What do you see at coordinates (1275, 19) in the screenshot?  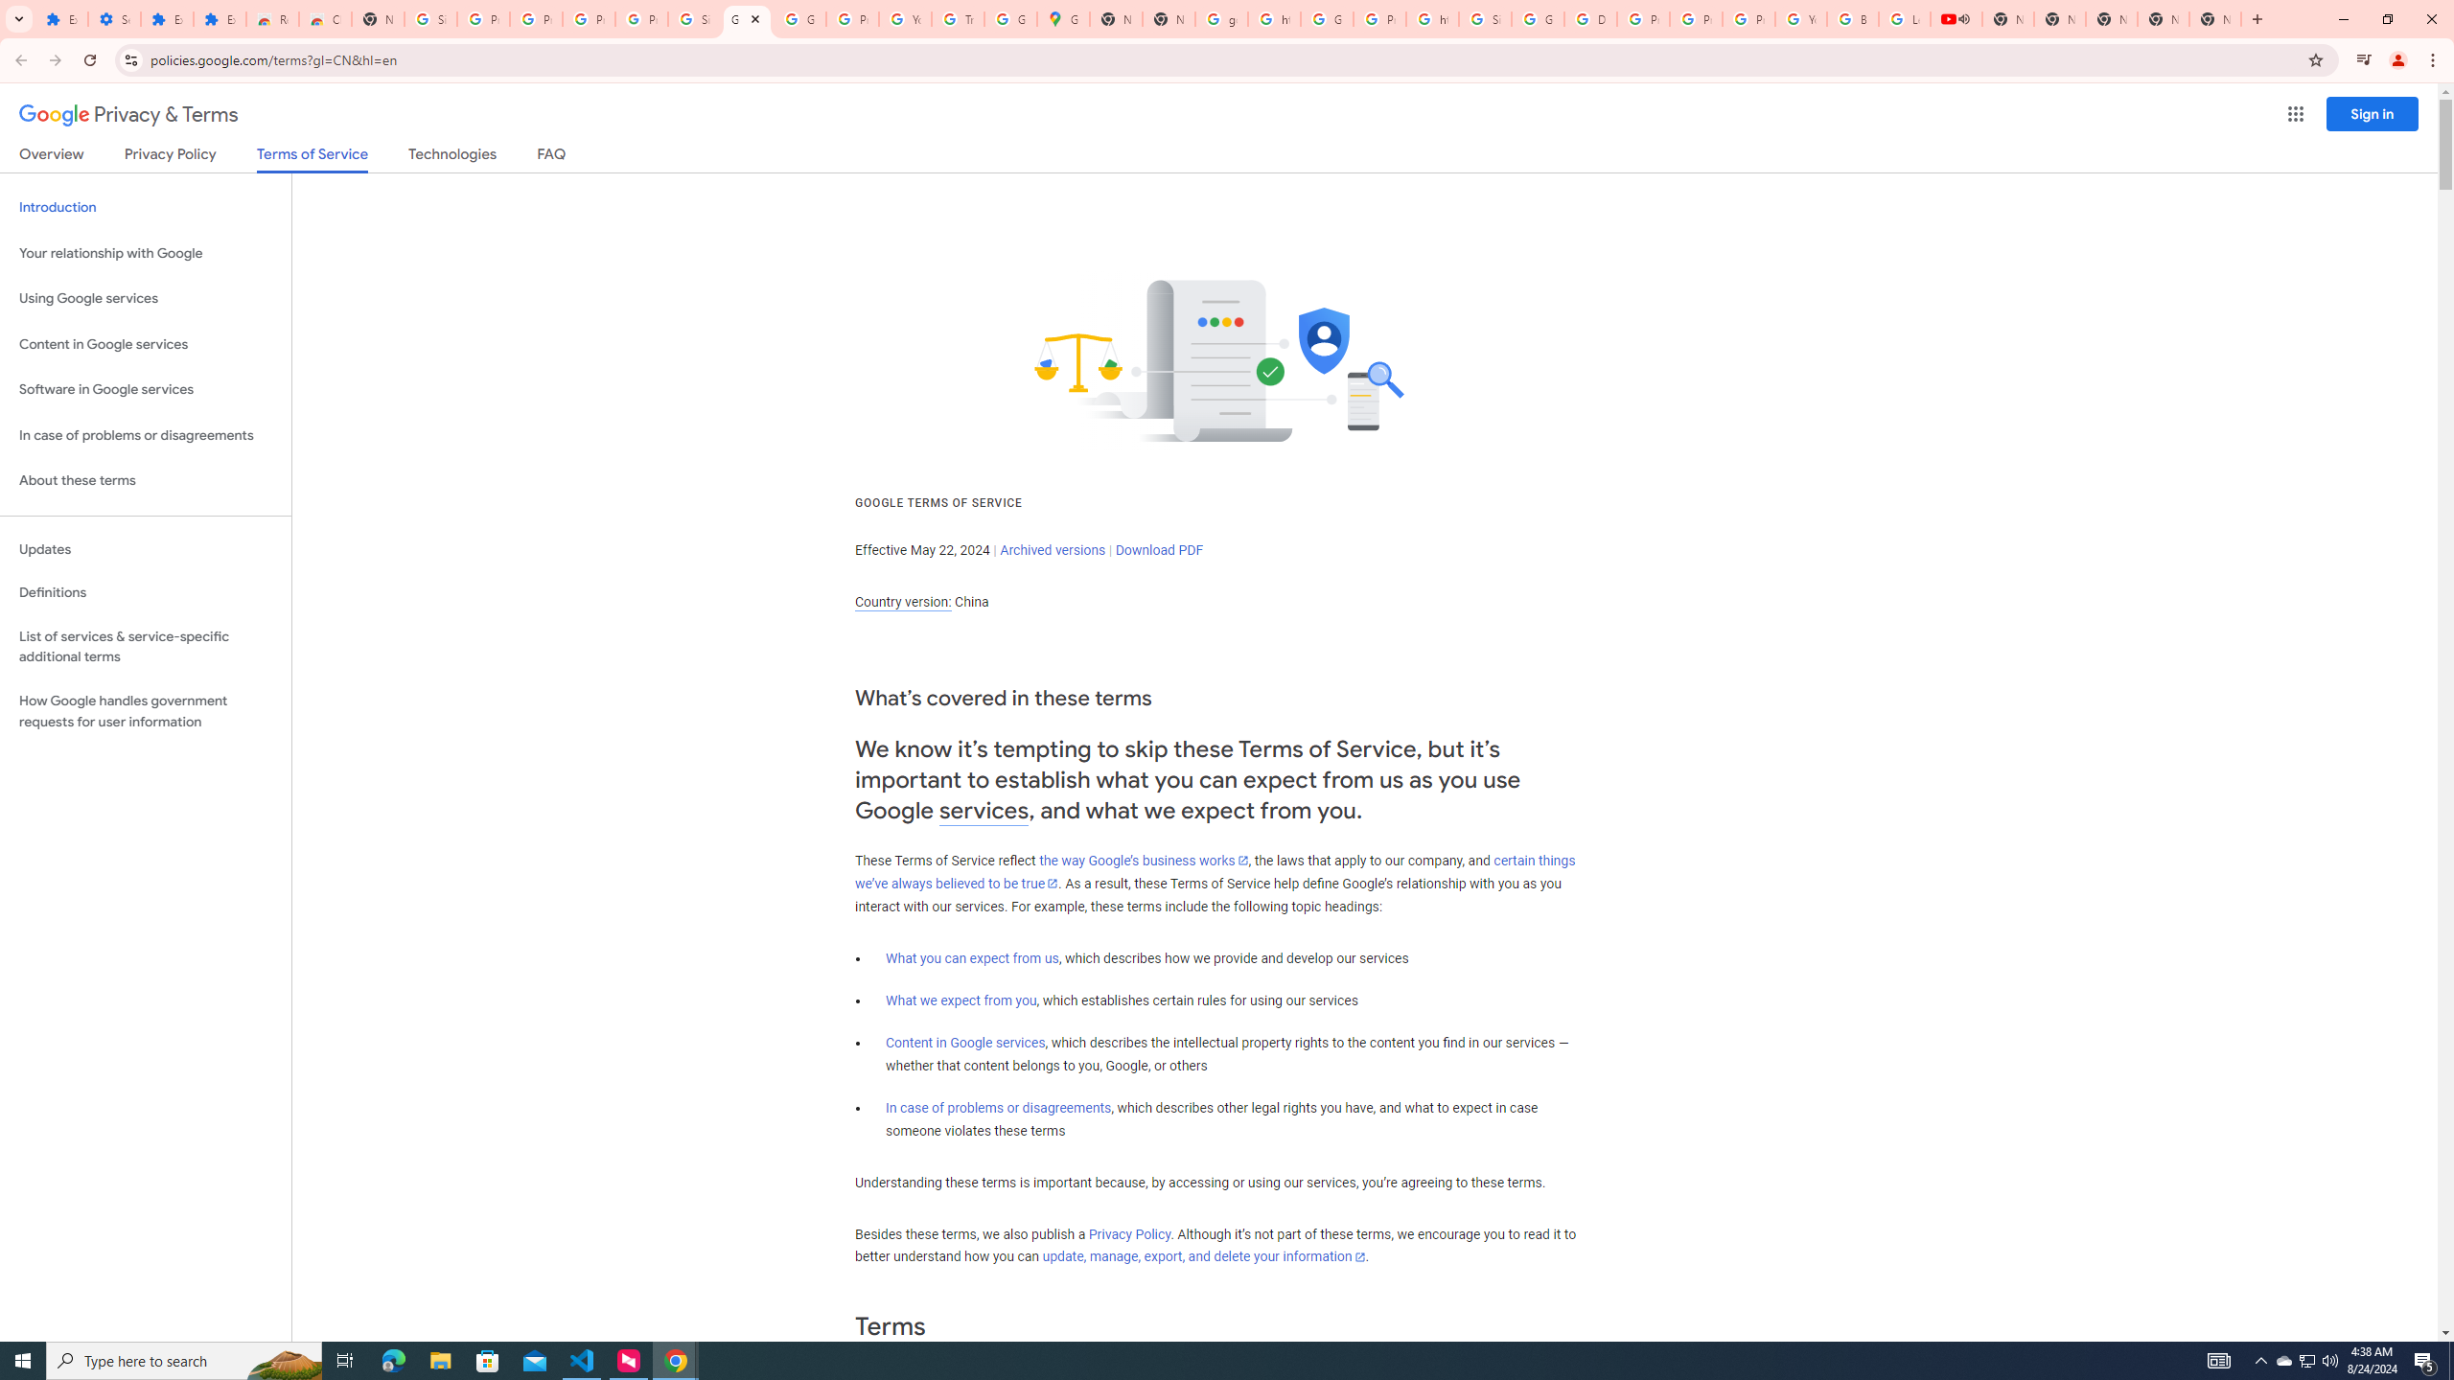 I see `https://scholar.google.com/` at bounding box center [1275, 19].